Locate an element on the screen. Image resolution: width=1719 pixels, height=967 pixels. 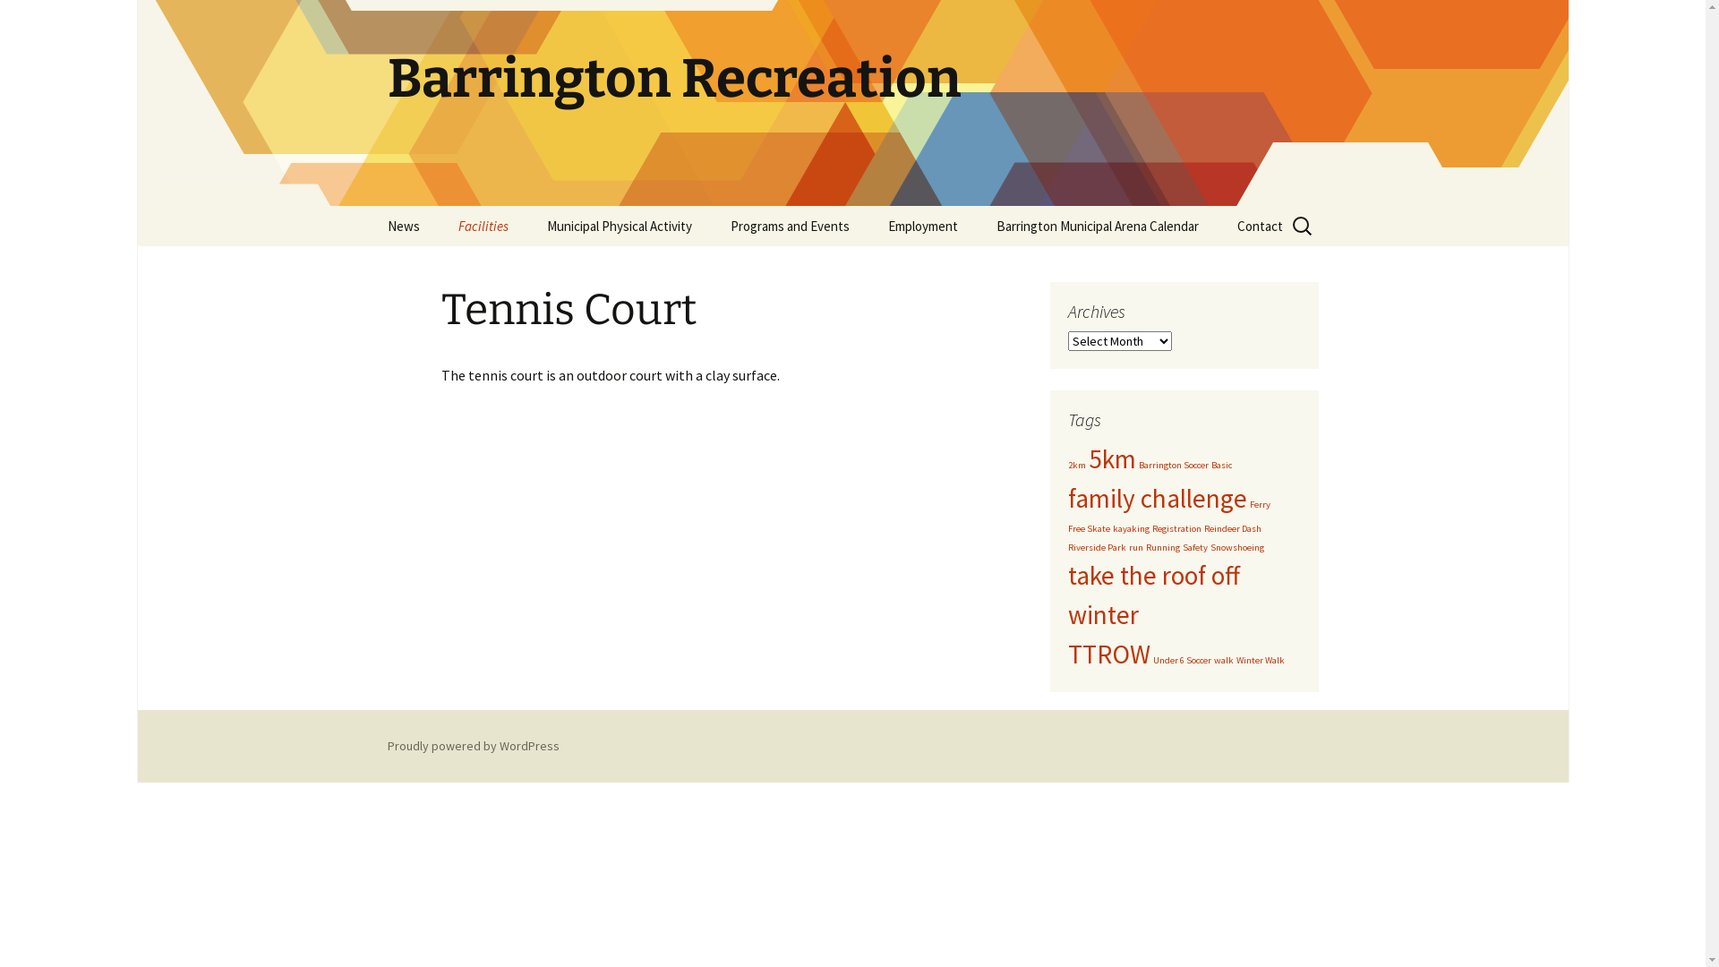
Ferry is located at coordinates (1261, 505).